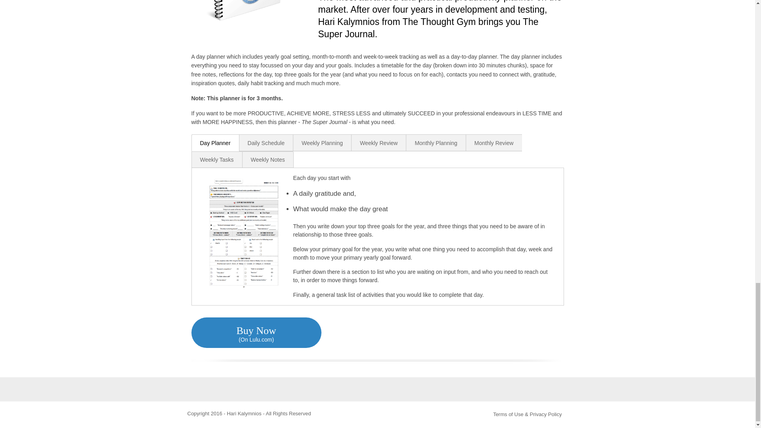 Image resolution: width=761 pixels, height=428 pixels. Describe the element at coordinates (378, 143) in the screenshot. I see `Weekly Review` at that location.